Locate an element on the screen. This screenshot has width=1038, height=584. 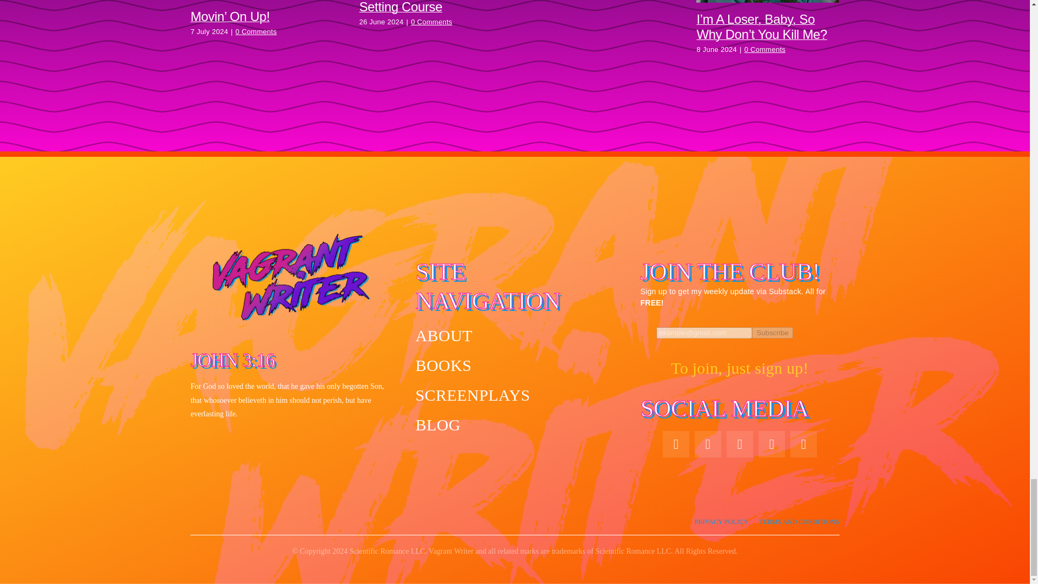
ABOUT is located at coordinates (515, 335).